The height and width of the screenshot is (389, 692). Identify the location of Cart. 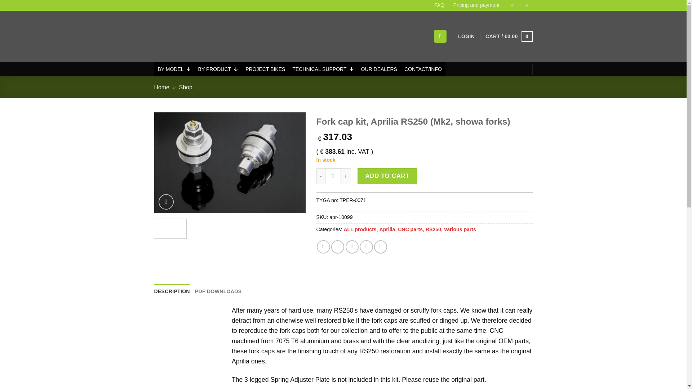
(509, 36).